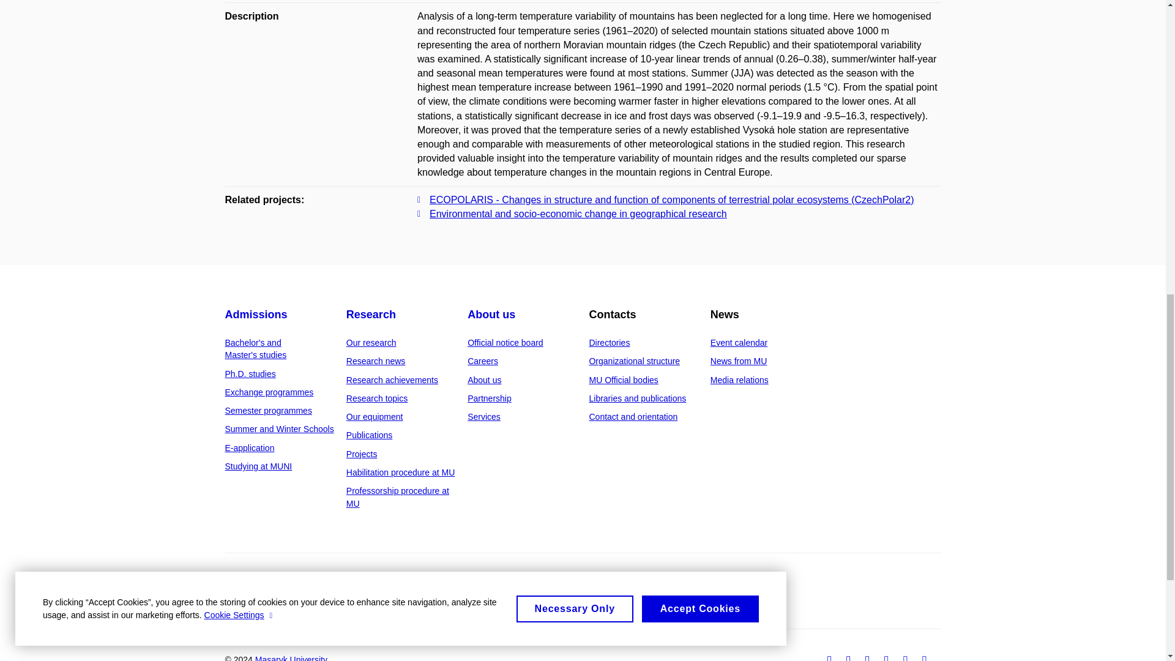 The width and height of the screenshot is (1175, 661). I want to click on Ph.D. studies, so click(251, 373).